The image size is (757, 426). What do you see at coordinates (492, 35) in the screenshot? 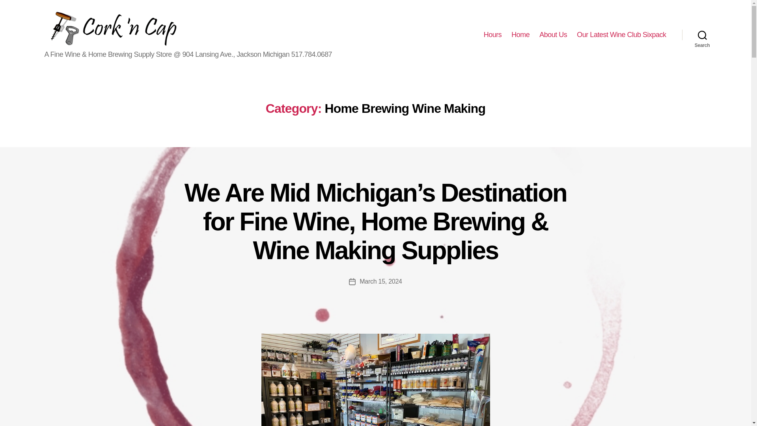
I see `Hours` at bounding box center [492, 35].